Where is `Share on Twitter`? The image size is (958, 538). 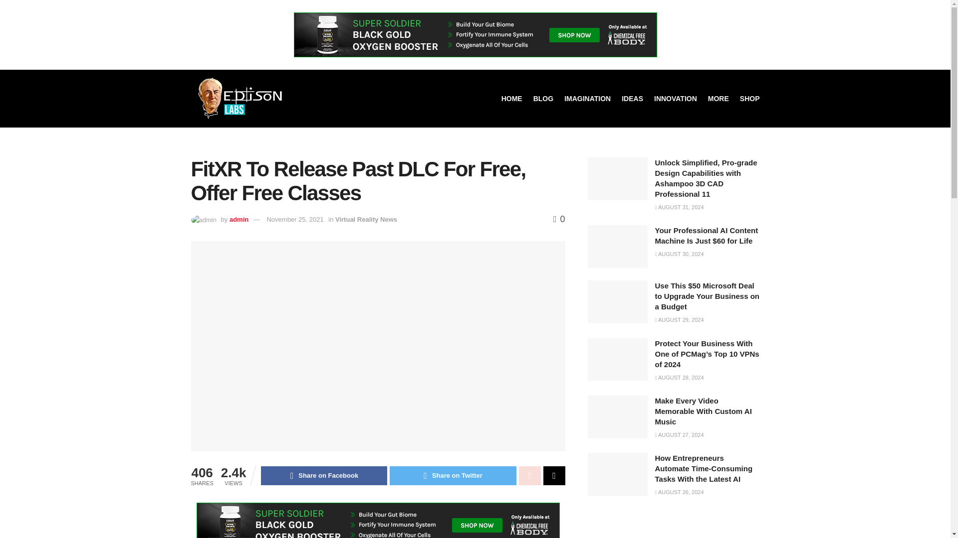
Share on Twitter is located at coordinates (453, 476).